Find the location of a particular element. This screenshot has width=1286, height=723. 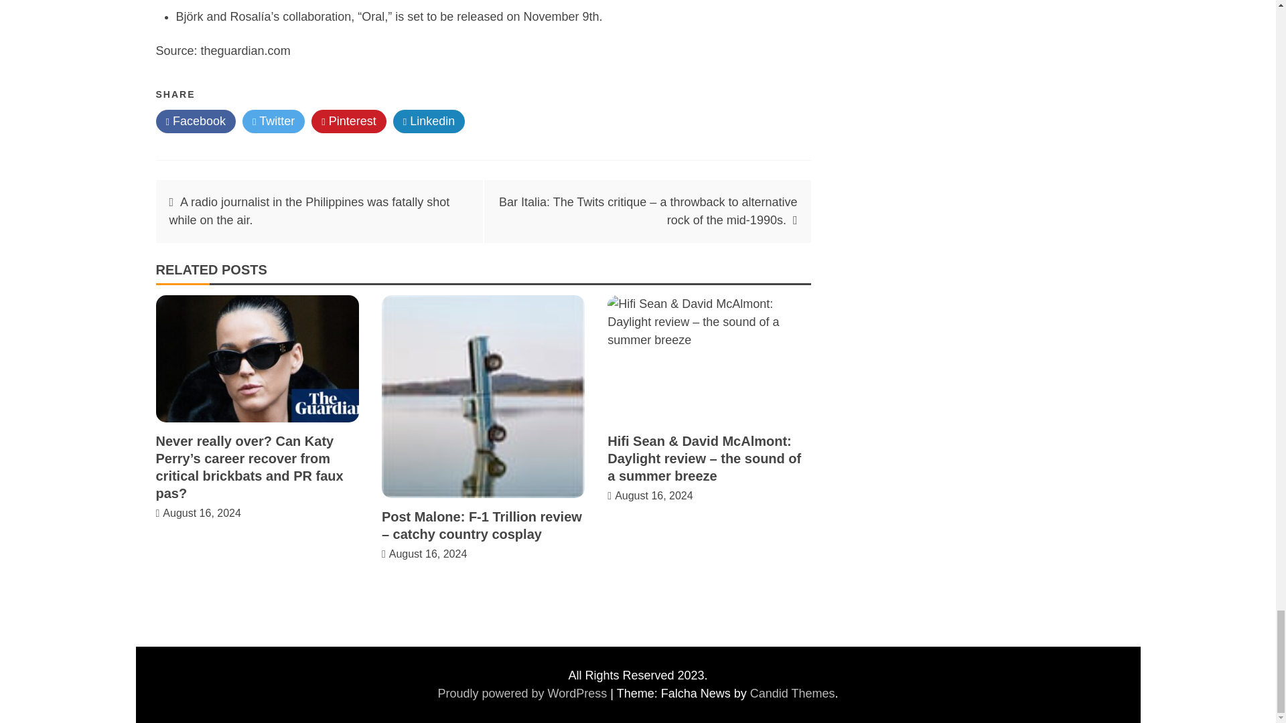

Pinterest is located at coordinates (348, 121).